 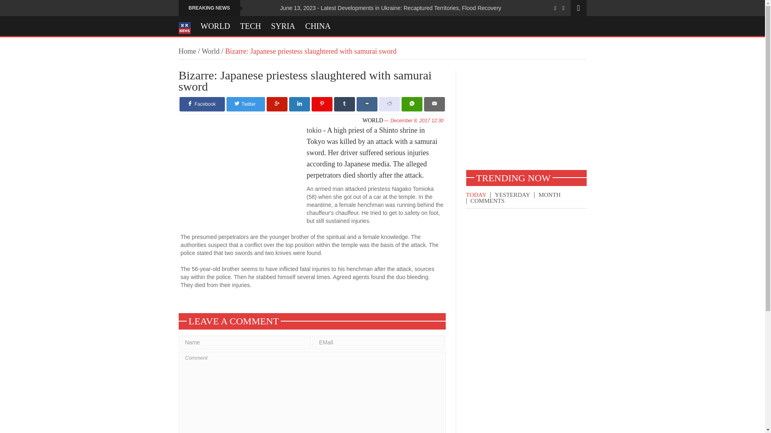 I want to click on TECH, so click(x=251, y=26).